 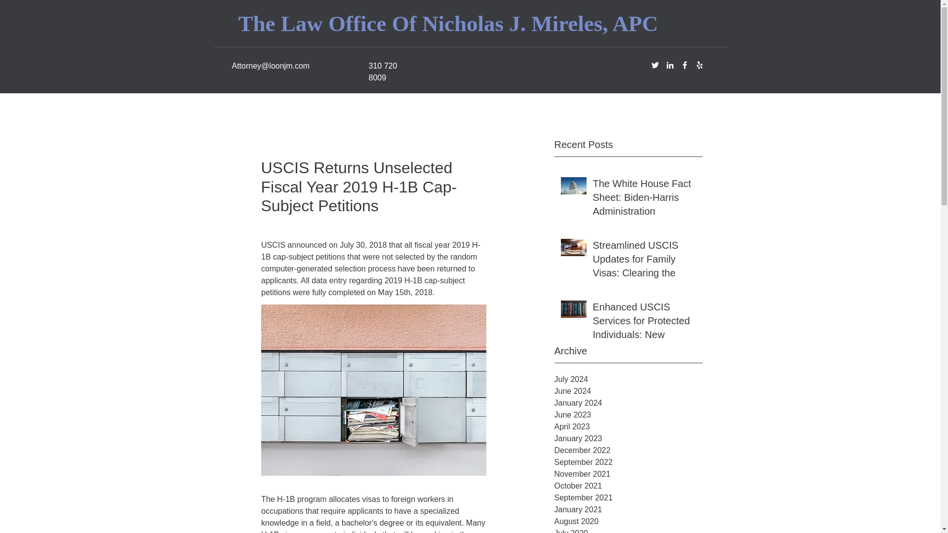 What do you see at coordinates (628, 497) in the screenshot?
I see `September 2021` at bounding box center [628, 497].